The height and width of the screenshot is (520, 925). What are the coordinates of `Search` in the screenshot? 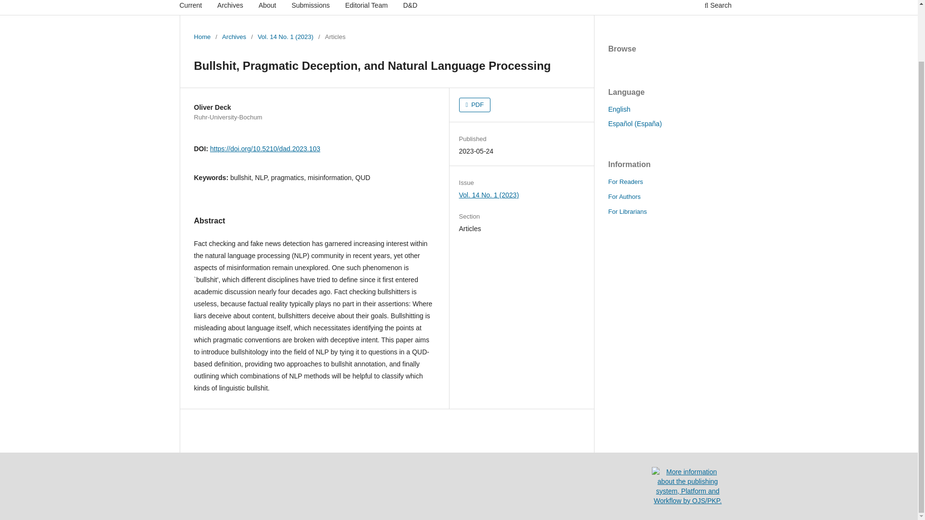 It's located at (718, 8).